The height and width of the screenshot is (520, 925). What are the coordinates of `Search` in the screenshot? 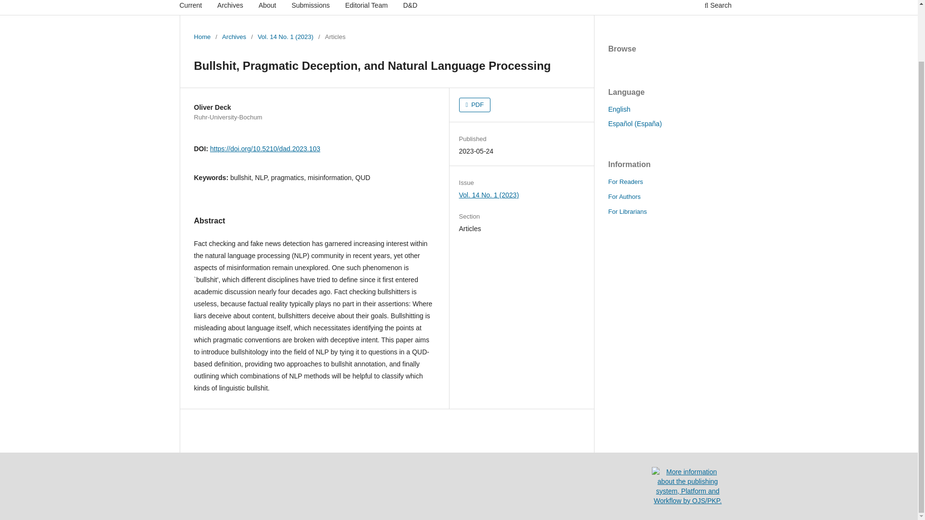 It's located at (718, 8).